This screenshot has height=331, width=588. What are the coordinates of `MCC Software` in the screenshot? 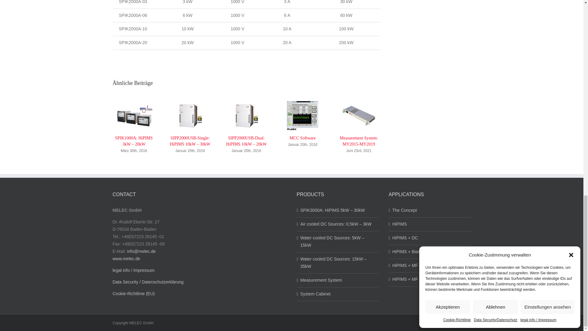 It's located at (302, 138).